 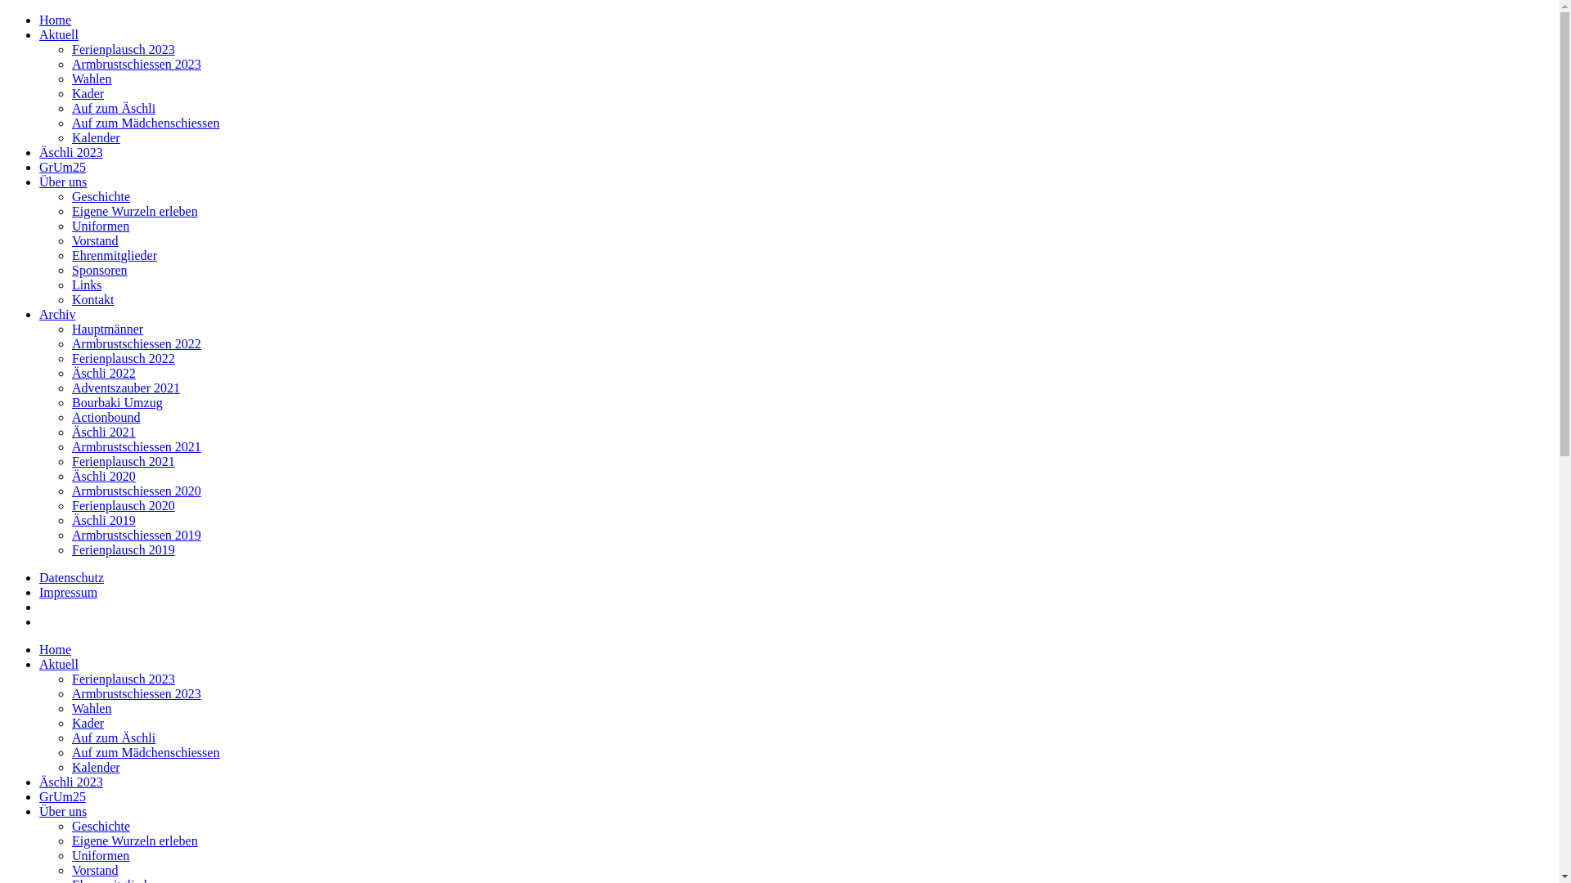 What do you see at coordinates (136, 491) in the screenshot?
I see `Armbrustschiessen 2020` at bounding box center [136, 491].